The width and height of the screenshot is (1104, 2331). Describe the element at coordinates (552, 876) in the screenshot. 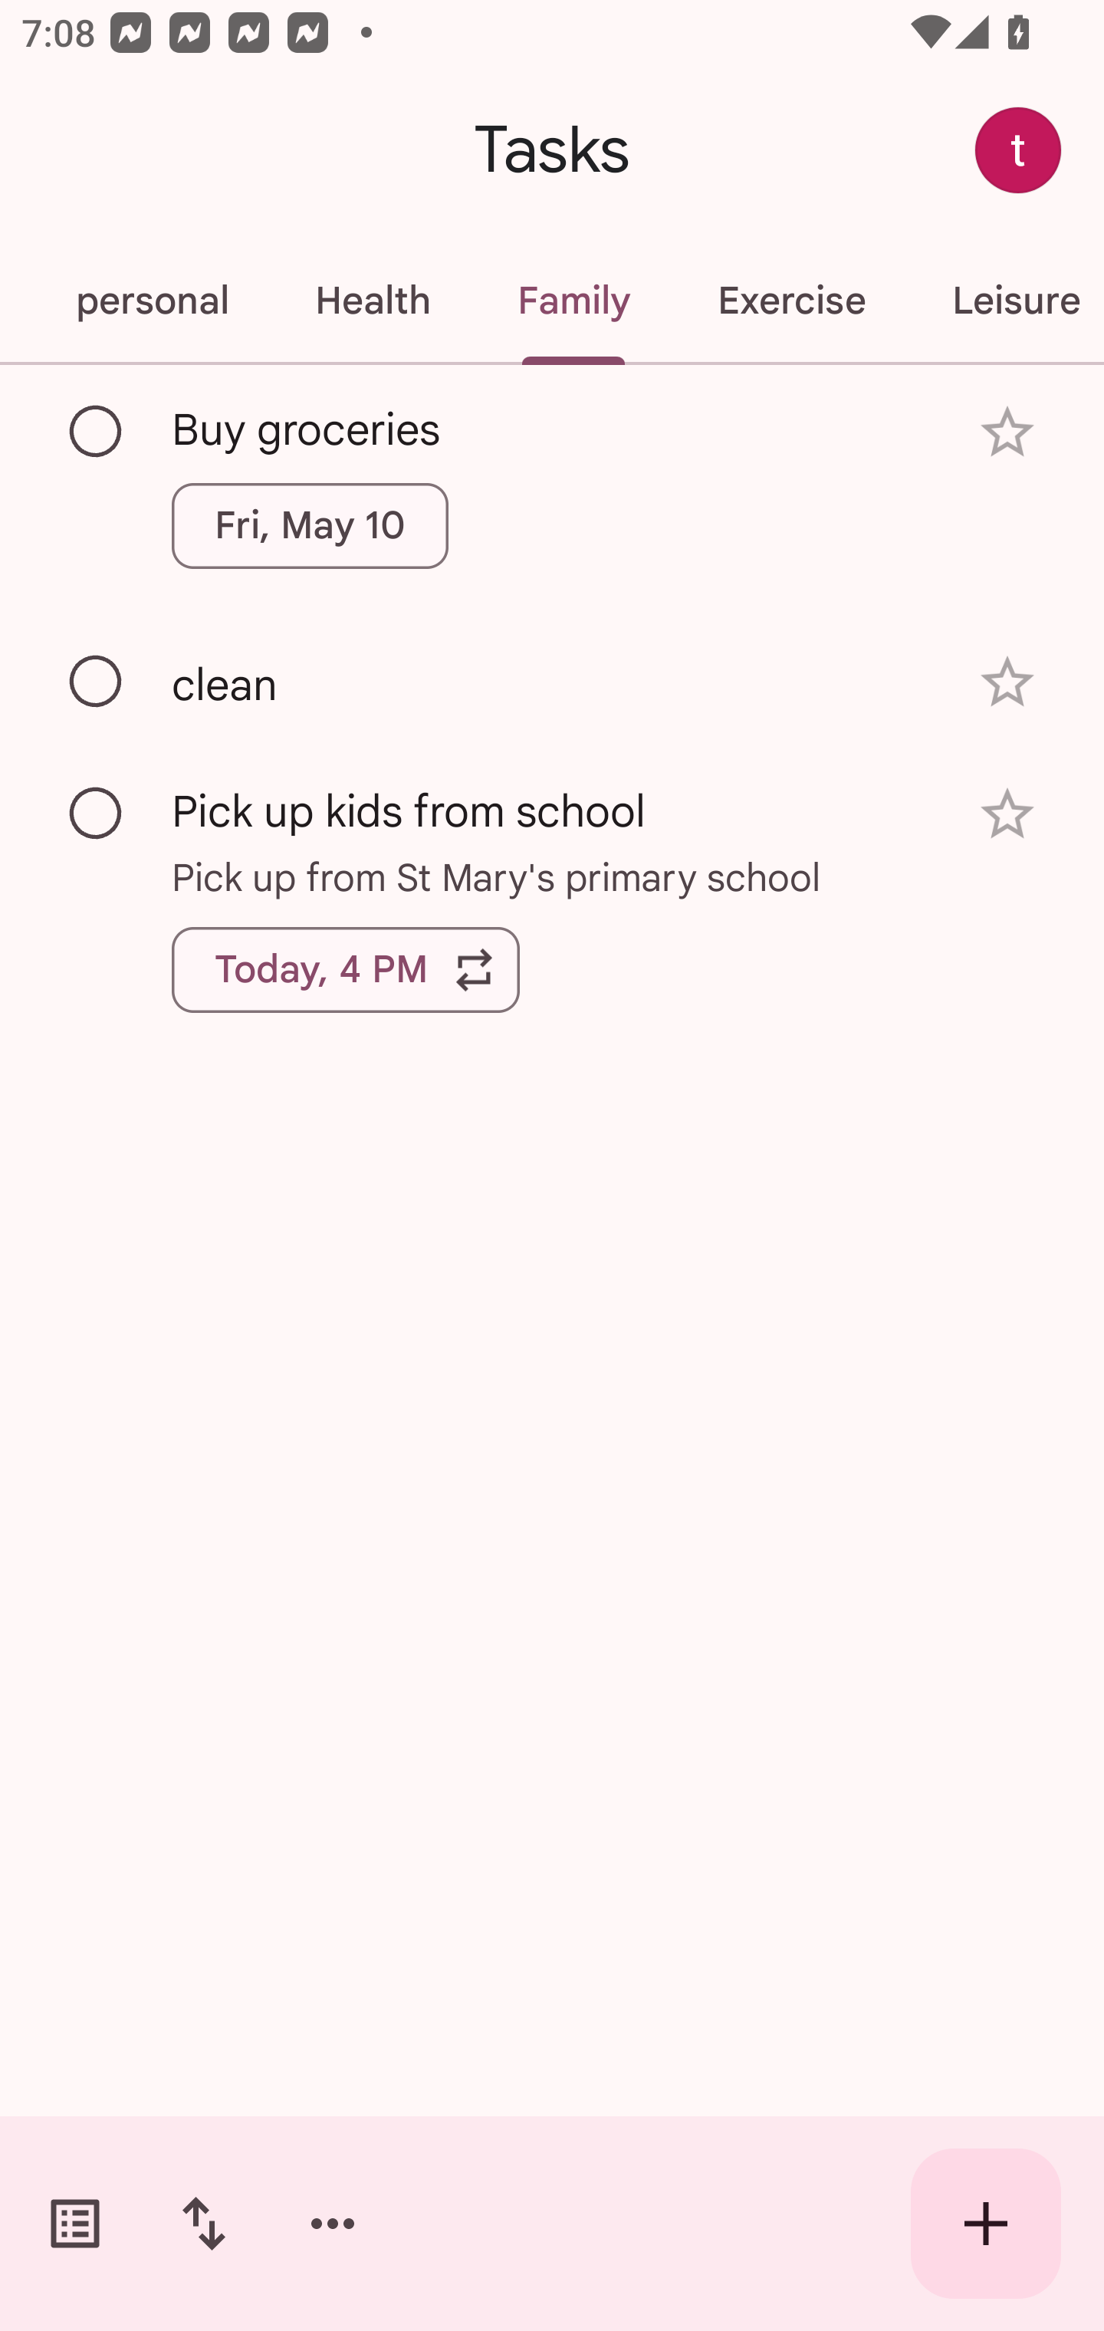

I see `Pick up from St Mary's primary school` at that location.